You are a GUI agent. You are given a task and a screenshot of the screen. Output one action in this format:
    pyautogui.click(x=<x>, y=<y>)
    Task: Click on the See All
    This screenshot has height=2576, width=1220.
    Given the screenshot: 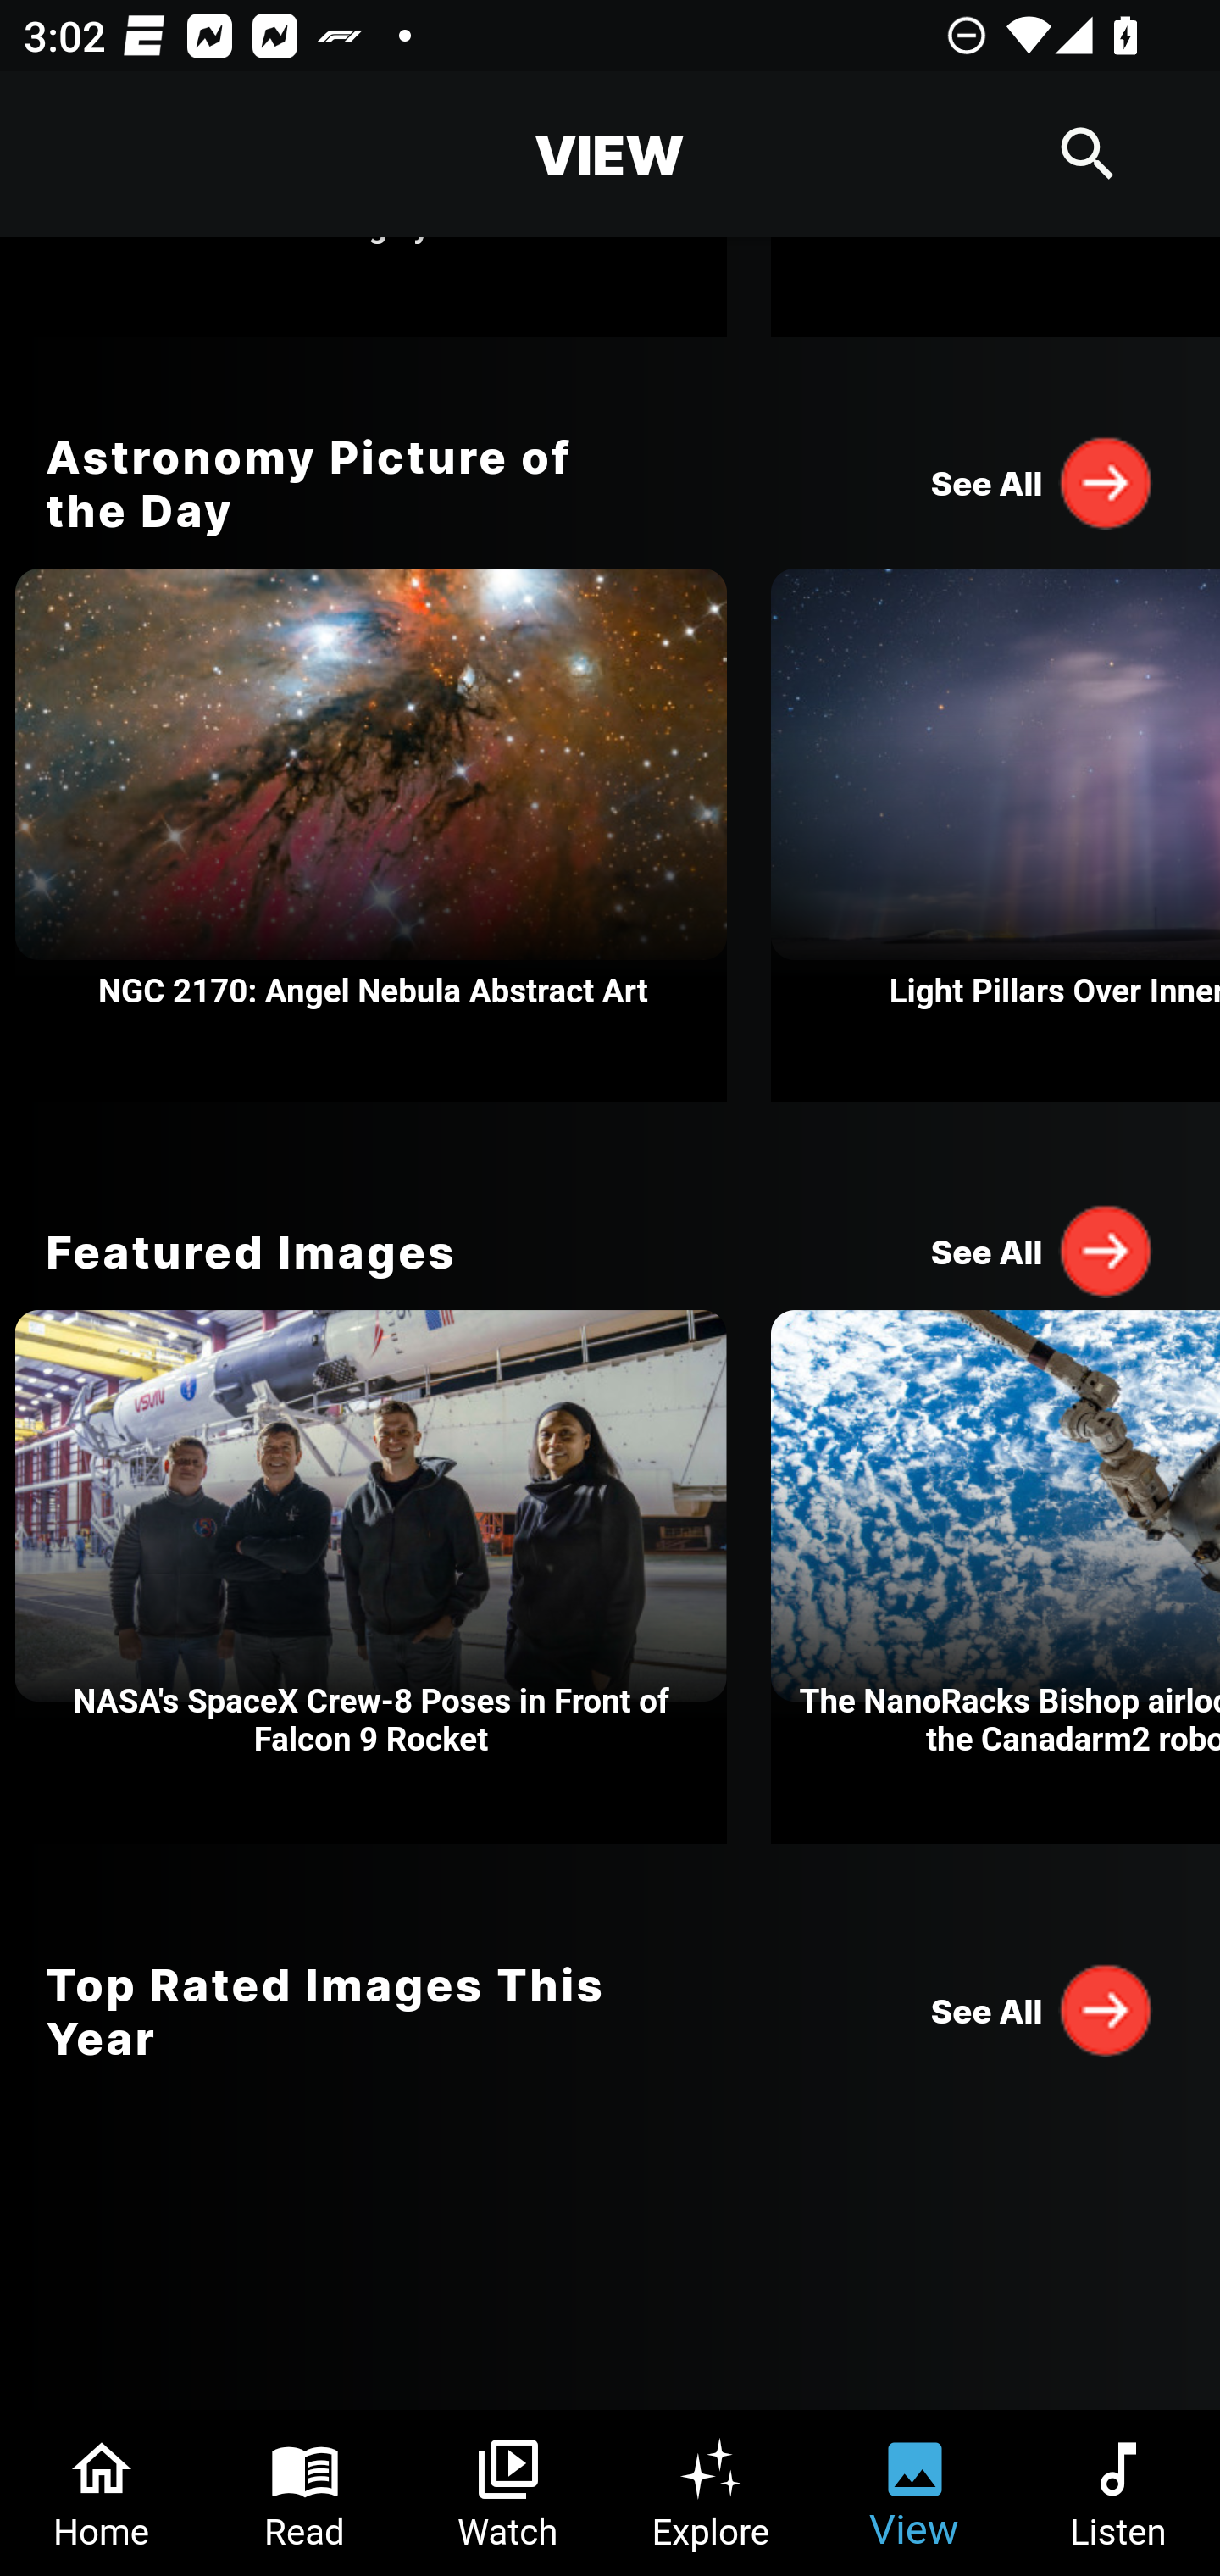 What is the action you would take?
    pyautogui.click(x=1042, y=1251)
    